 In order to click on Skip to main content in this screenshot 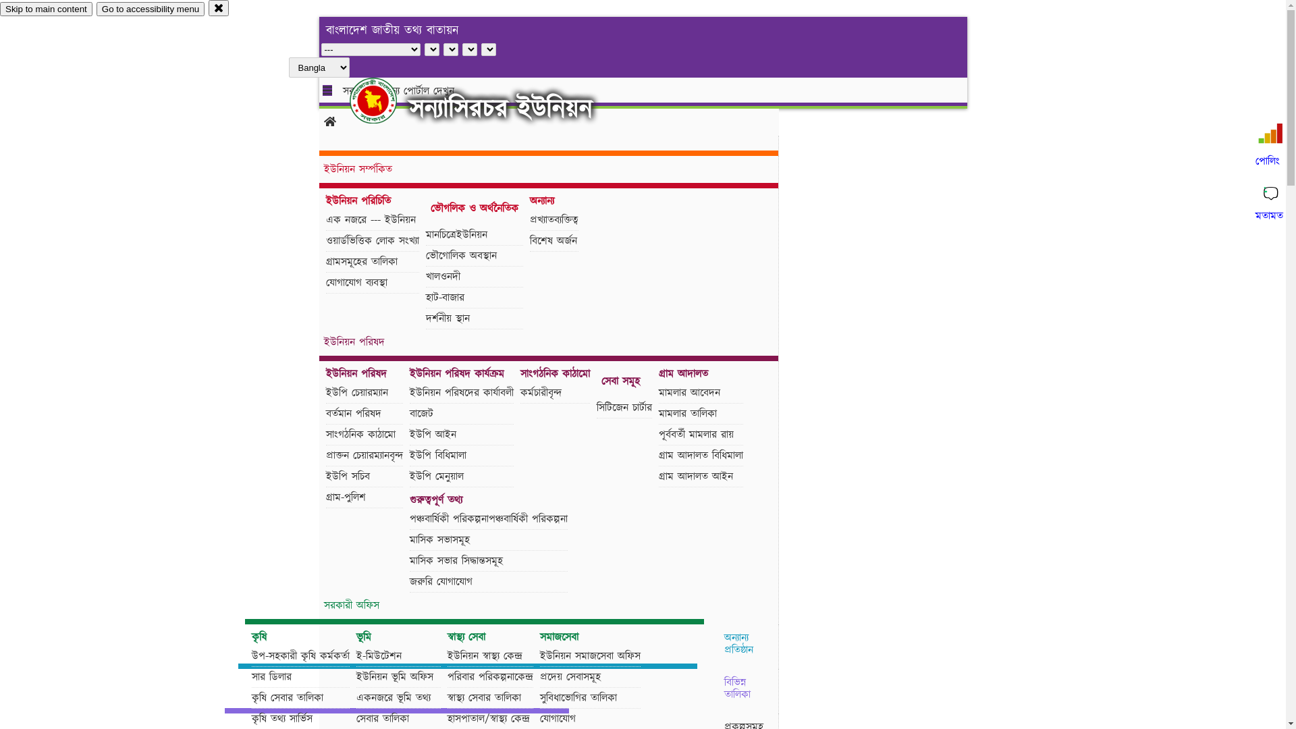, I will do `click(46, 9)`.